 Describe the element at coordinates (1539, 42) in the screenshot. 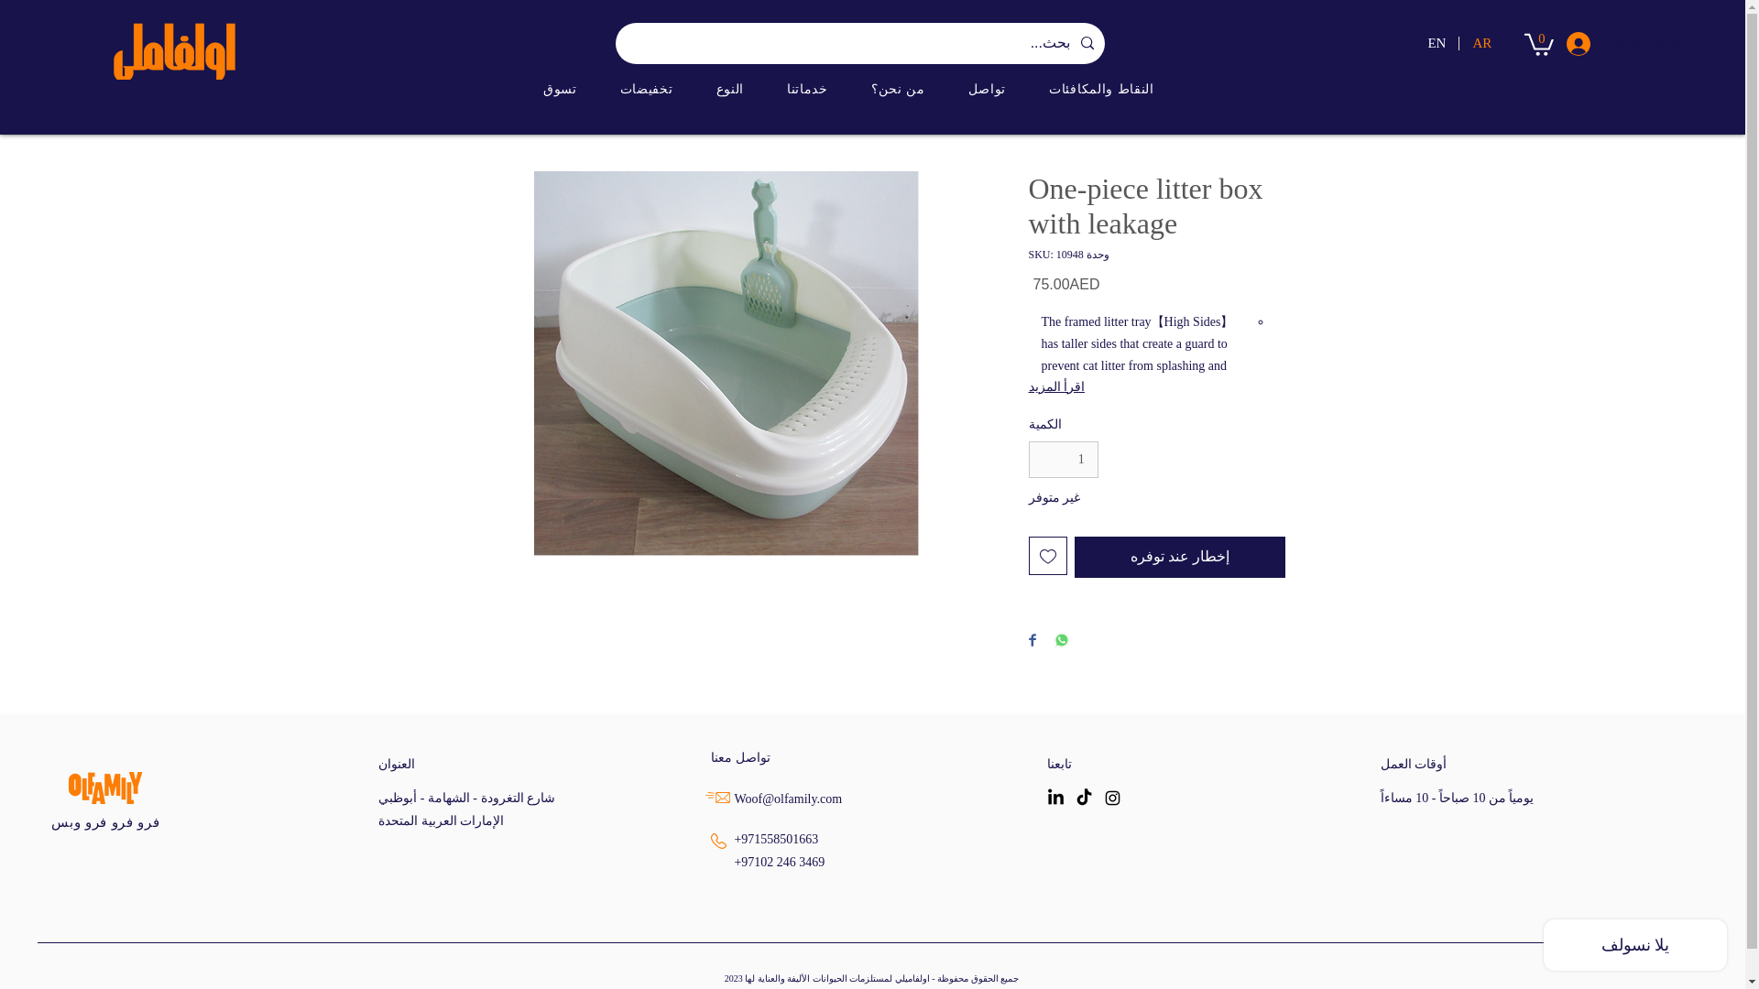

I see `0` at that location.